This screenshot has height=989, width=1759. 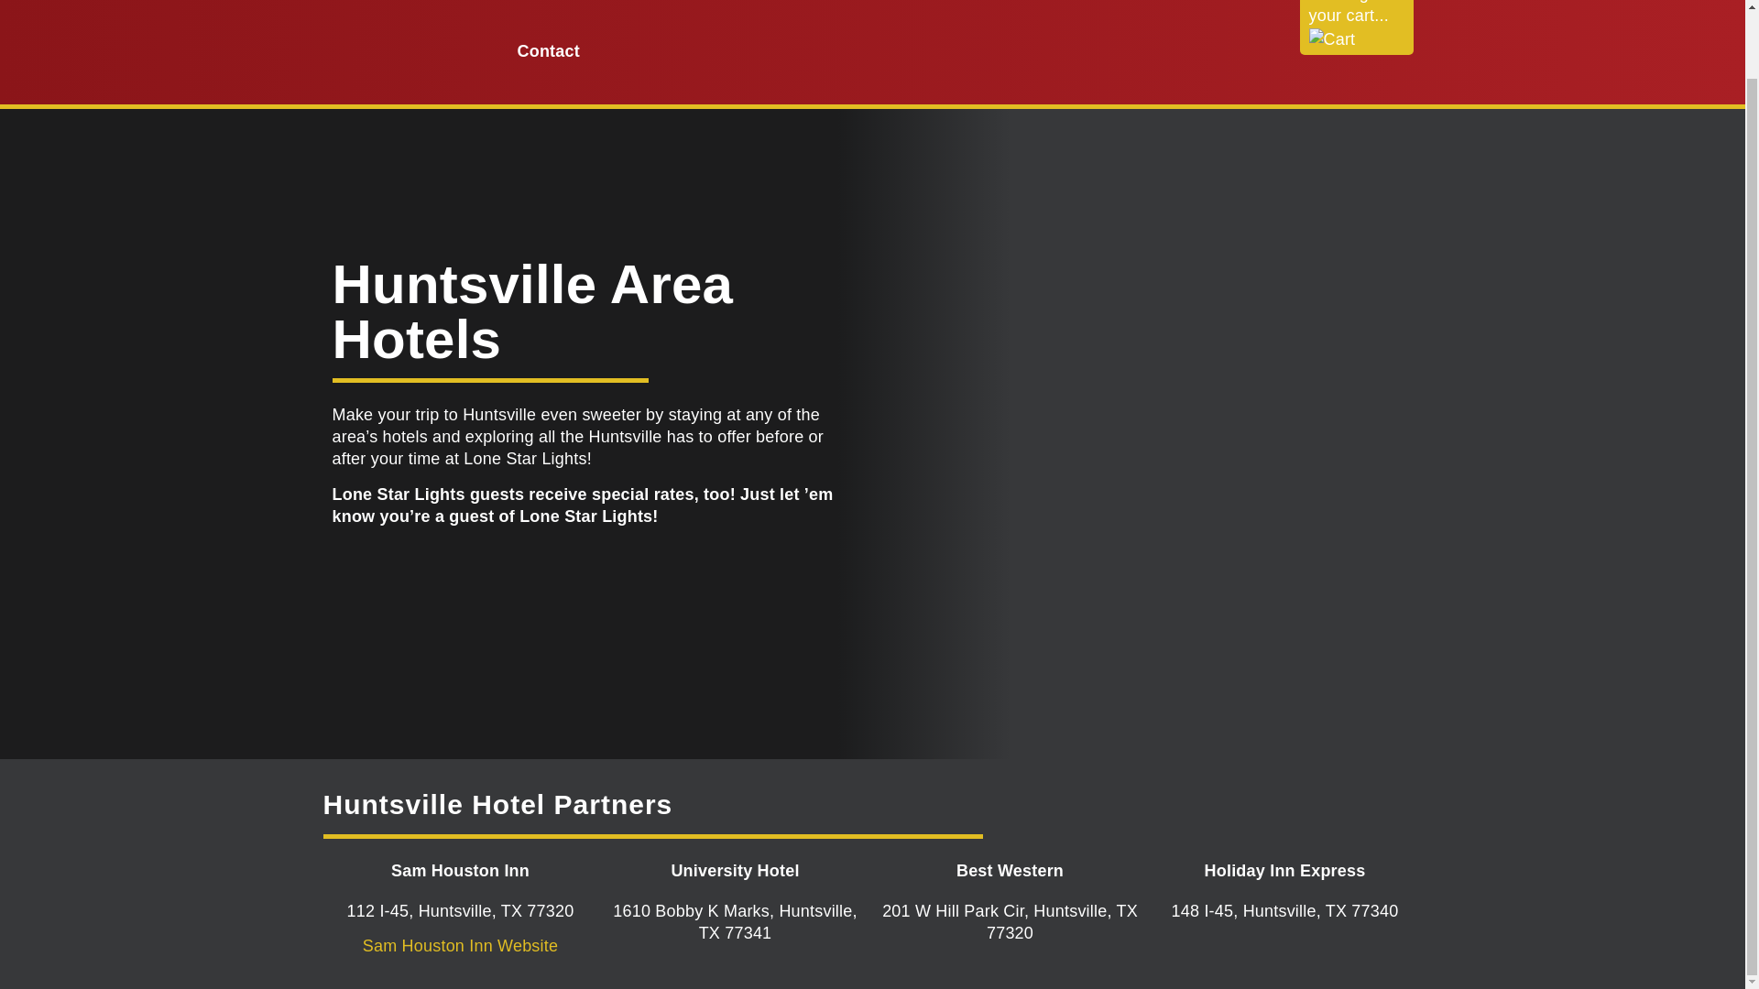 I want to click on Tickets, so click(x=714, y=8).